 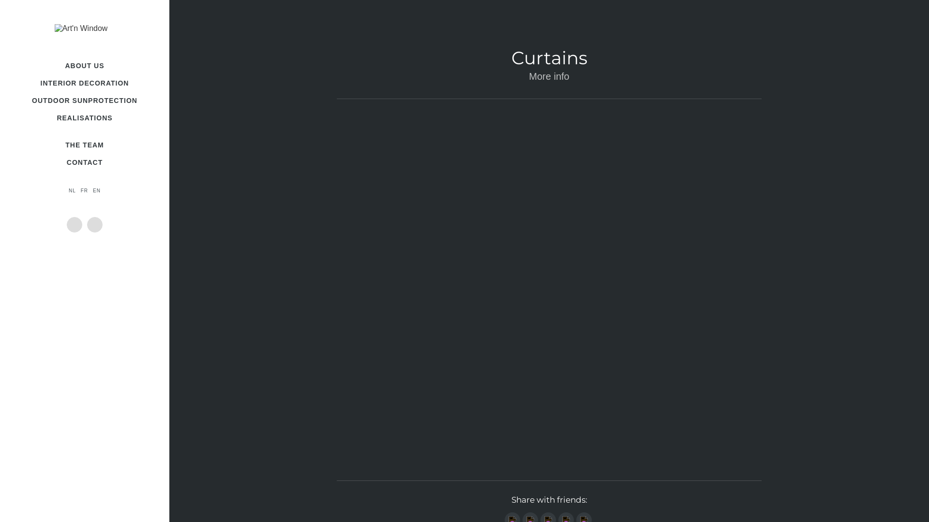 What do you see at coordinates (75, 225) in the screenshot?
I see `Art'n Window Facebook` at bounding box center [75, 225].